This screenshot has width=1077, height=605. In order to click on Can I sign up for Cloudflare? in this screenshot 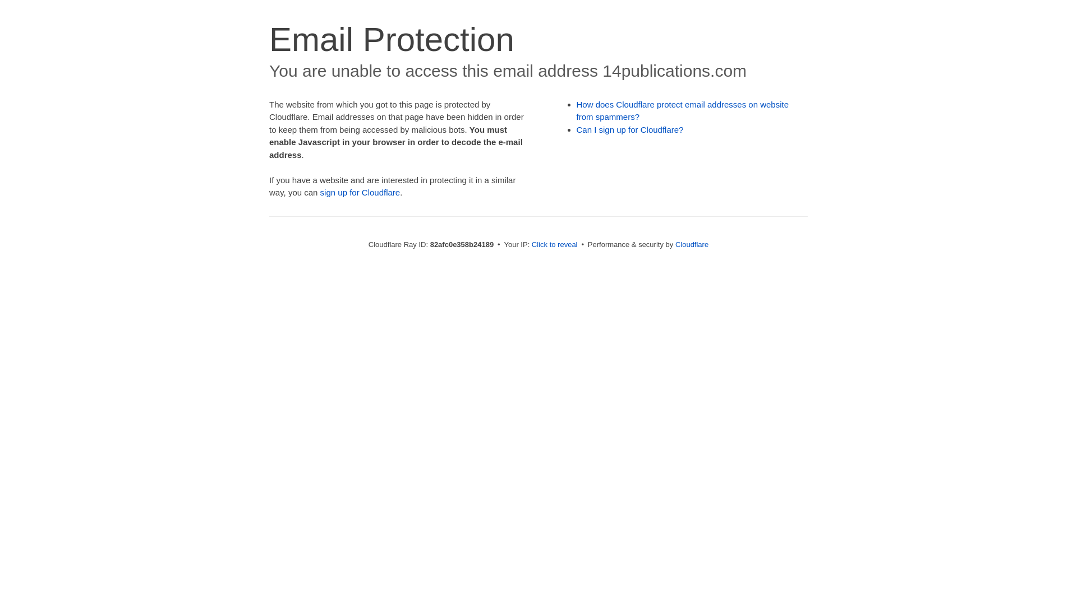, I will do `click(630, 130)`.